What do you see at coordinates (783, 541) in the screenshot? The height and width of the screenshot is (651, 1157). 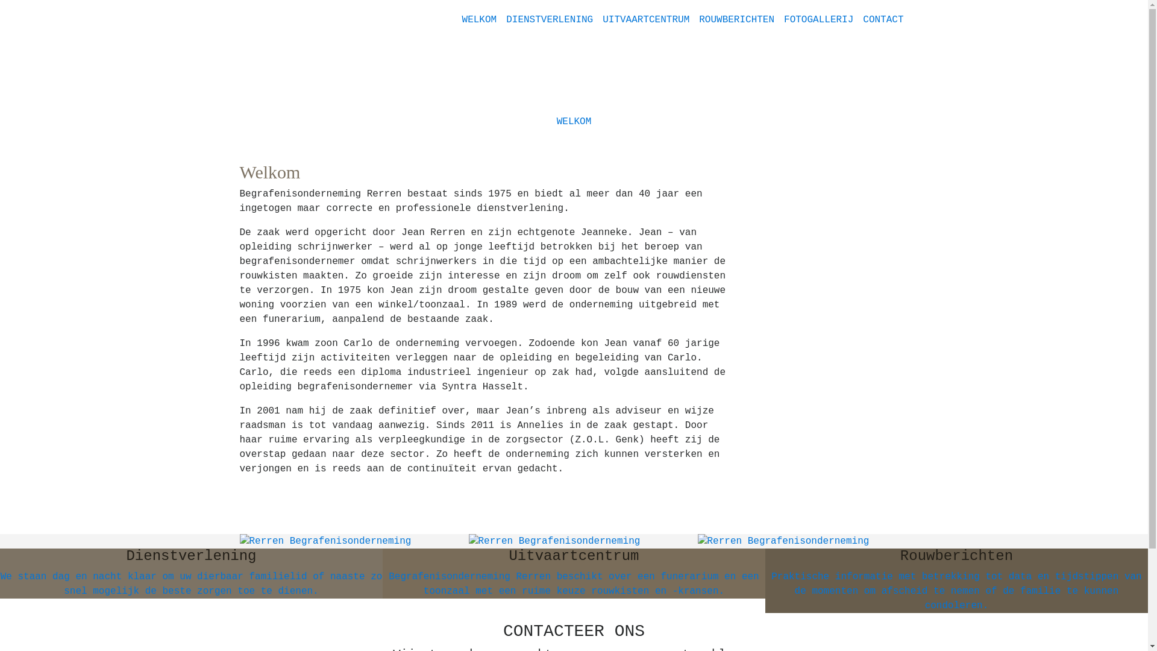 I see `Rerren Begrafenisonderneming` at bounding box center [783, 541].